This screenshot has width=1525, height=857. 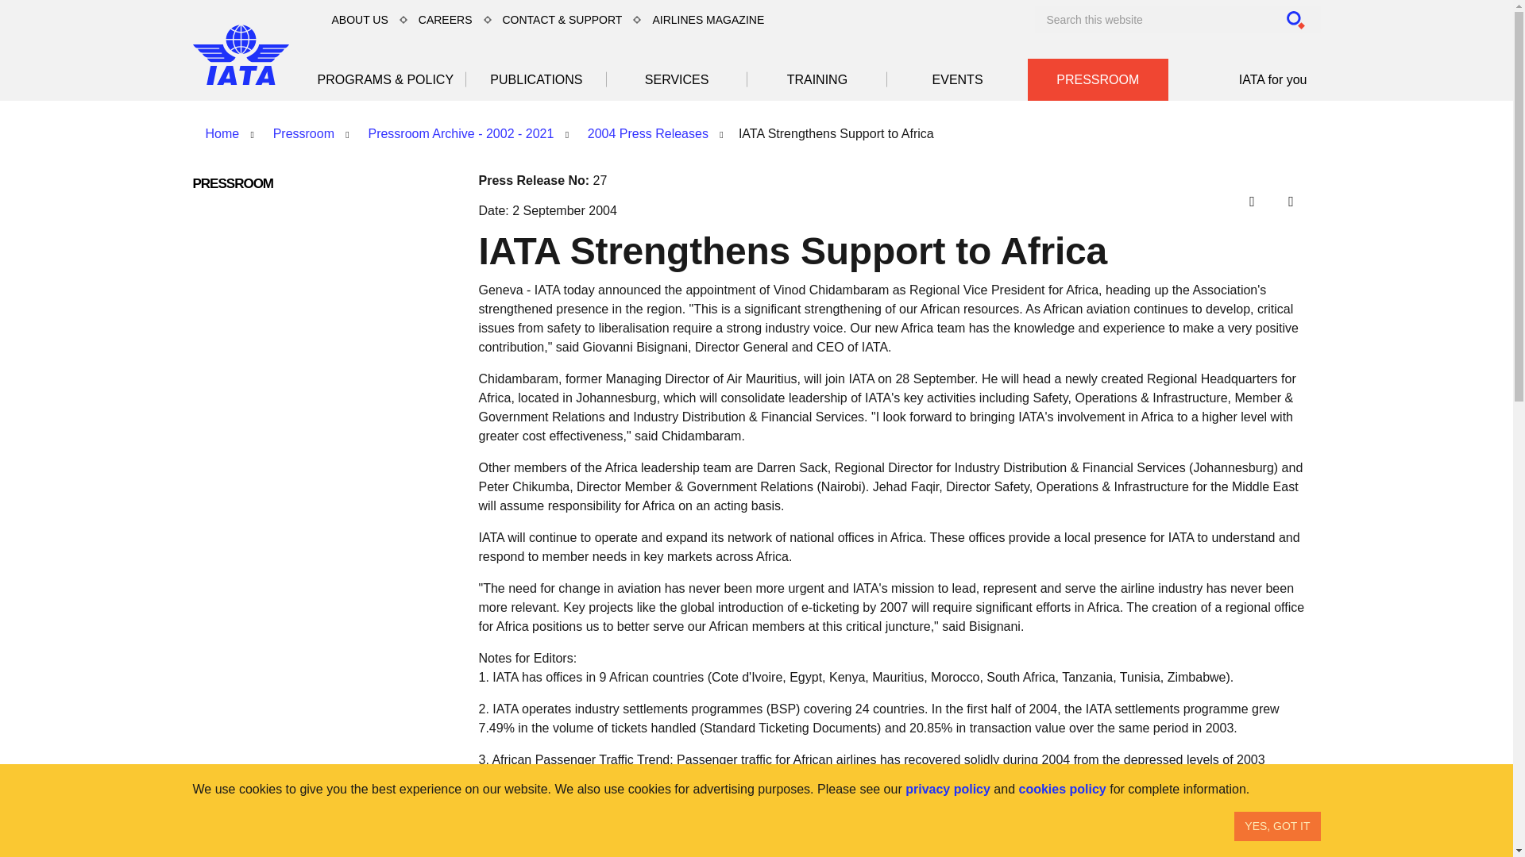 What do you see at coordinates (707, 19) in the screenshot?
I see `AIRLINES MAGAZINE` at bounding box center [707, 19].